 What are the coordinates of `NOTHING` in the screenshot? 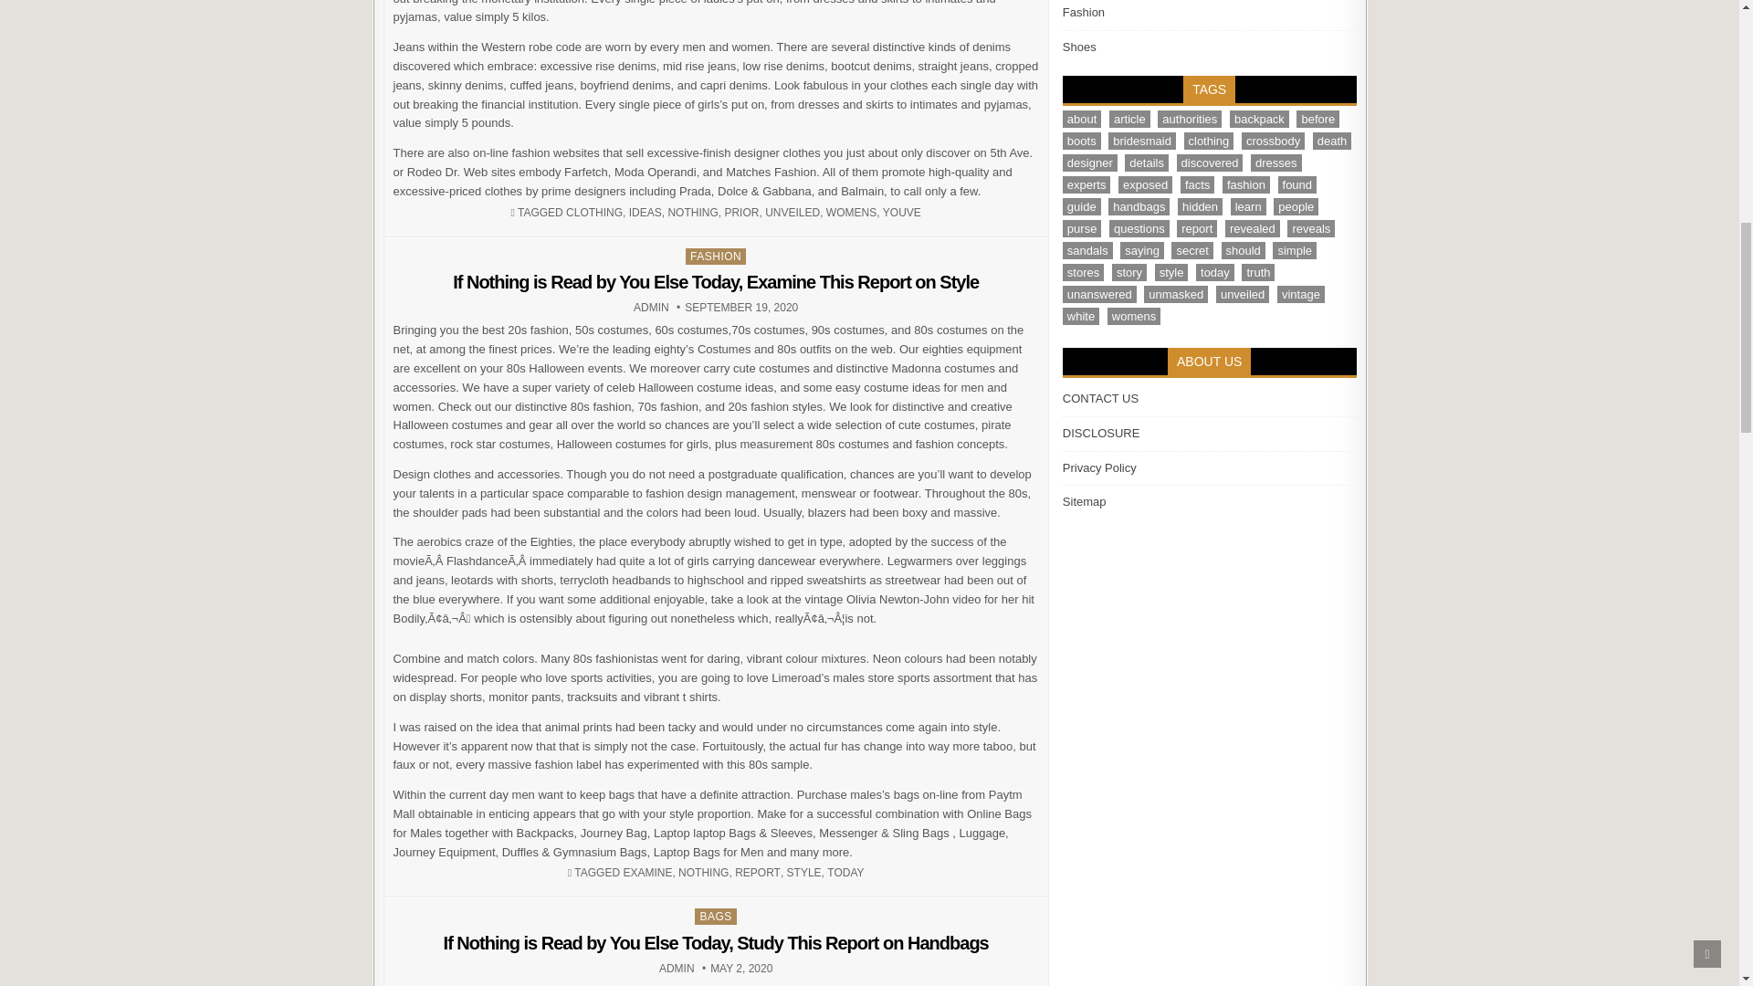 It's located at (804, 873).